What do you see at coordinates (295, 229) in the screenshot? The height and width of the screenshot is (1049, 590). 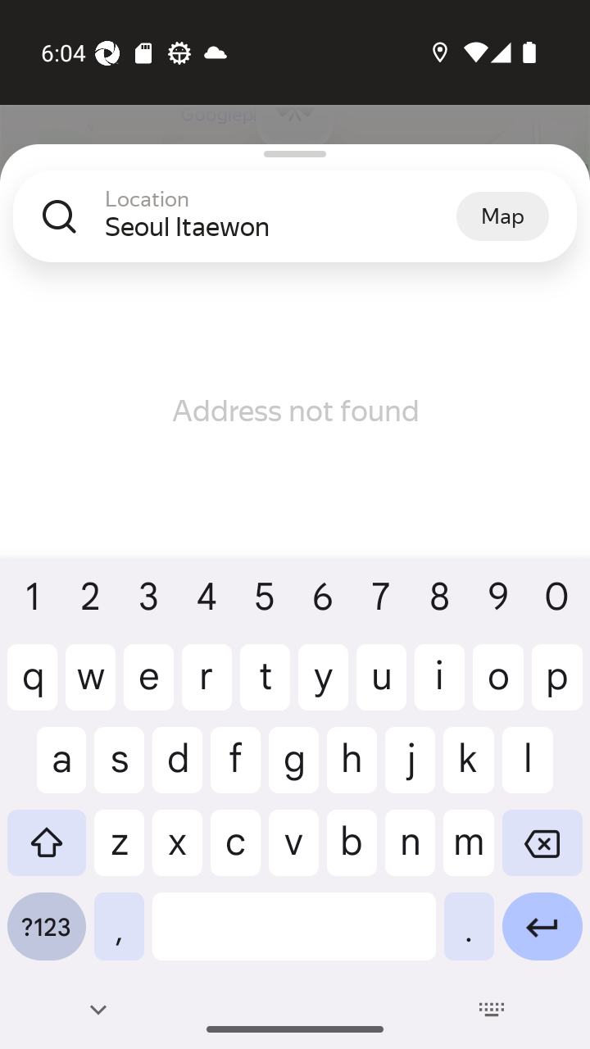 I see `Location Seoul Itaewon Map` at bounding box center [295, 229].